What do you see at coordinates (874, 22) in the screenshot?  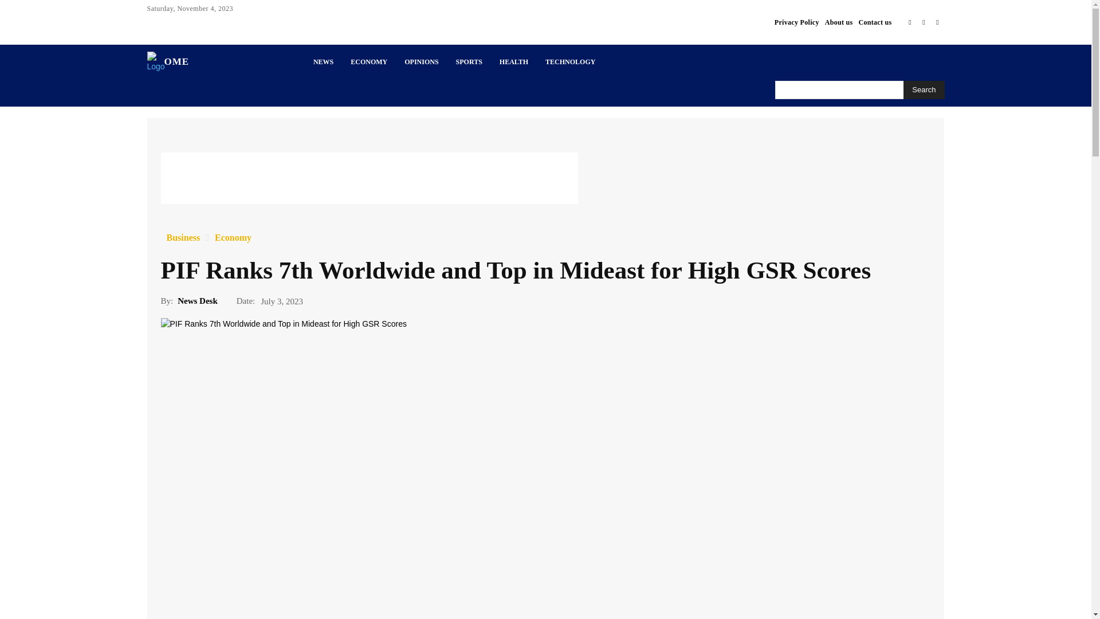 I see `Contact us` at bounding box center [874, 22].